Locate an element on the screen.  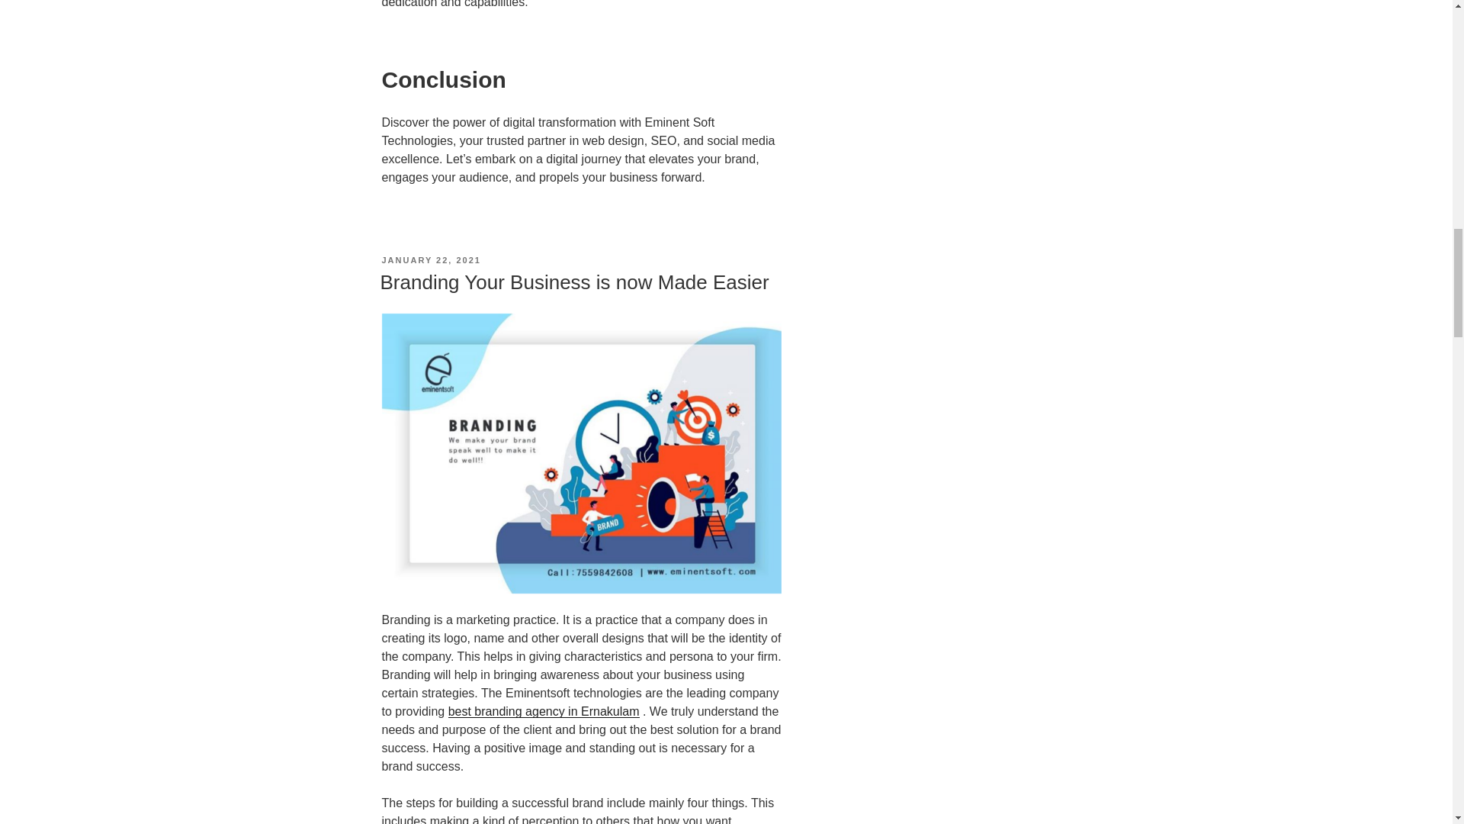
Branding Your Business is now Made Easier is located at coordinates (573, 282).